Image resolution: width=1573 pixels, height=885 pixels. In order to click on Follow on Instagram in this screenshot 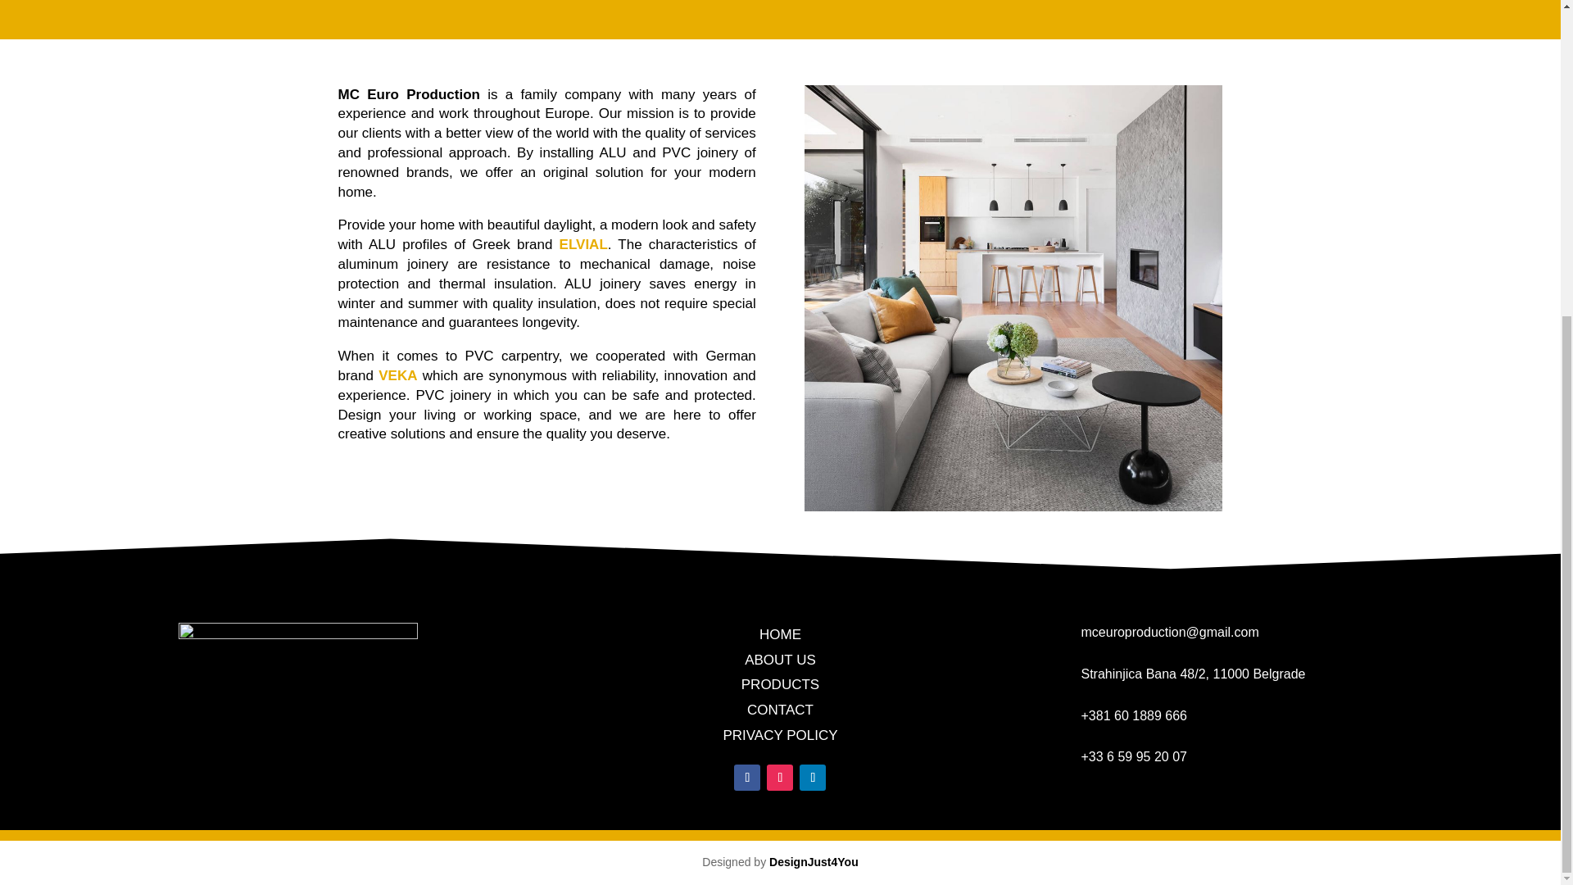, I will do `click(780, 778)`.